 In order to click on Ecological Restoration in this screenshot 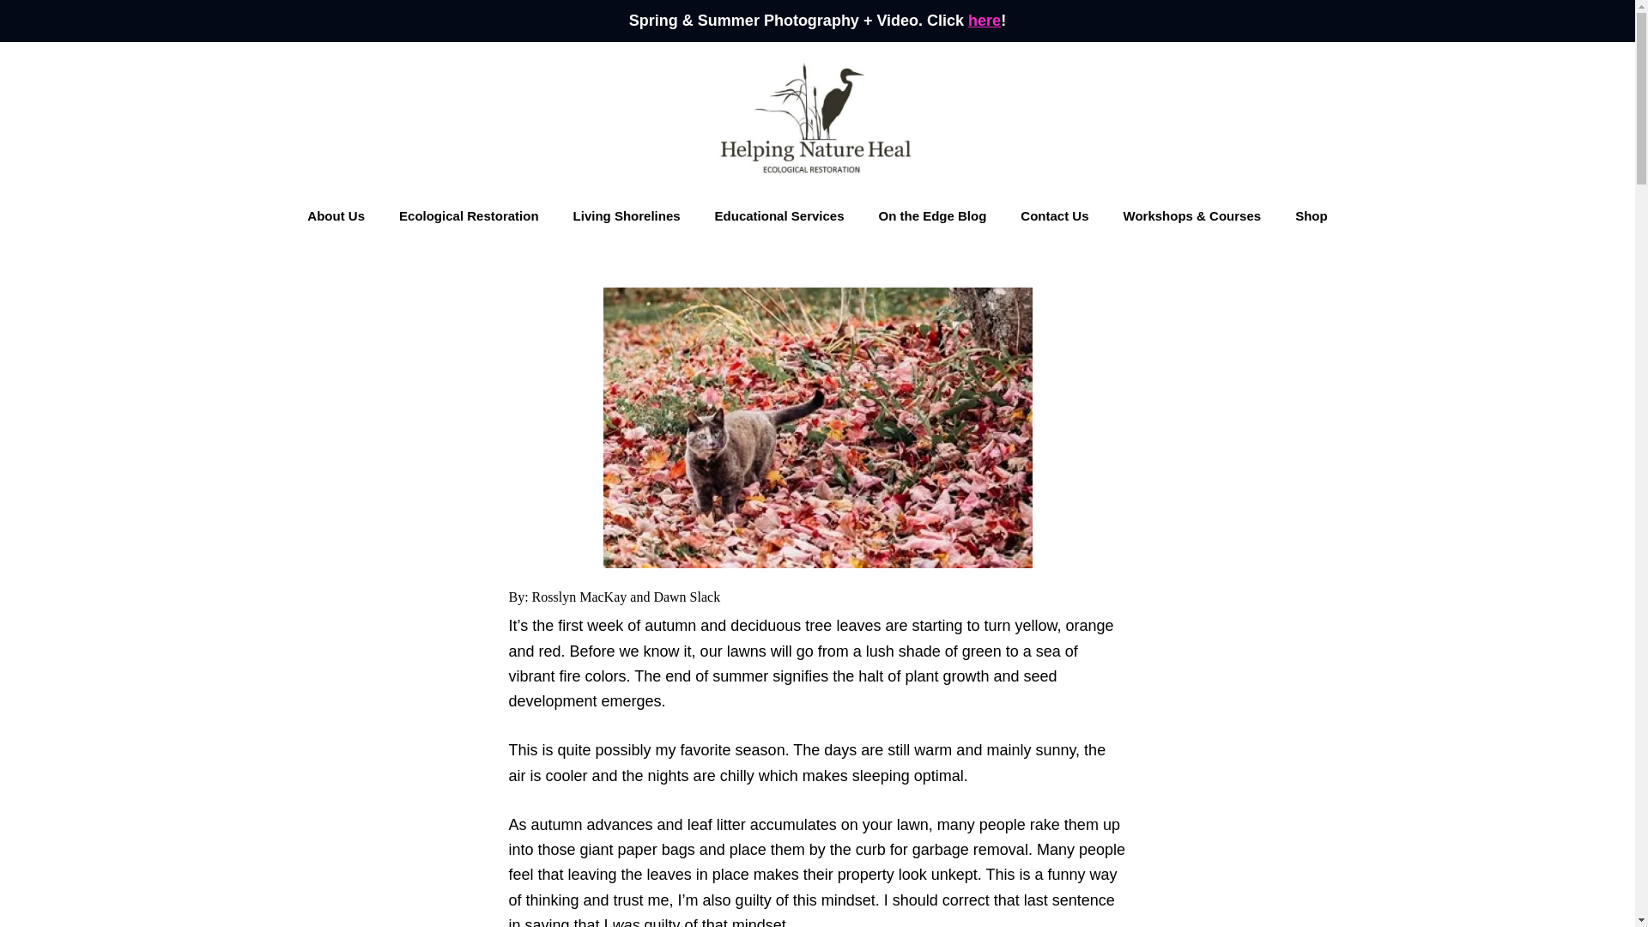, I will do `click(469, 216)`.